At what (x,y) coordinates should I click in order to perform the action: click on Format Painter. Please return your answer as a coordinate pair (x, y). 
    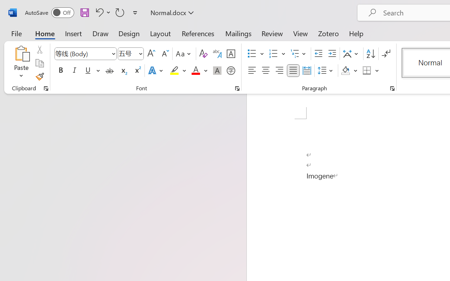
    Looking at the image, I should click on (39, 77).